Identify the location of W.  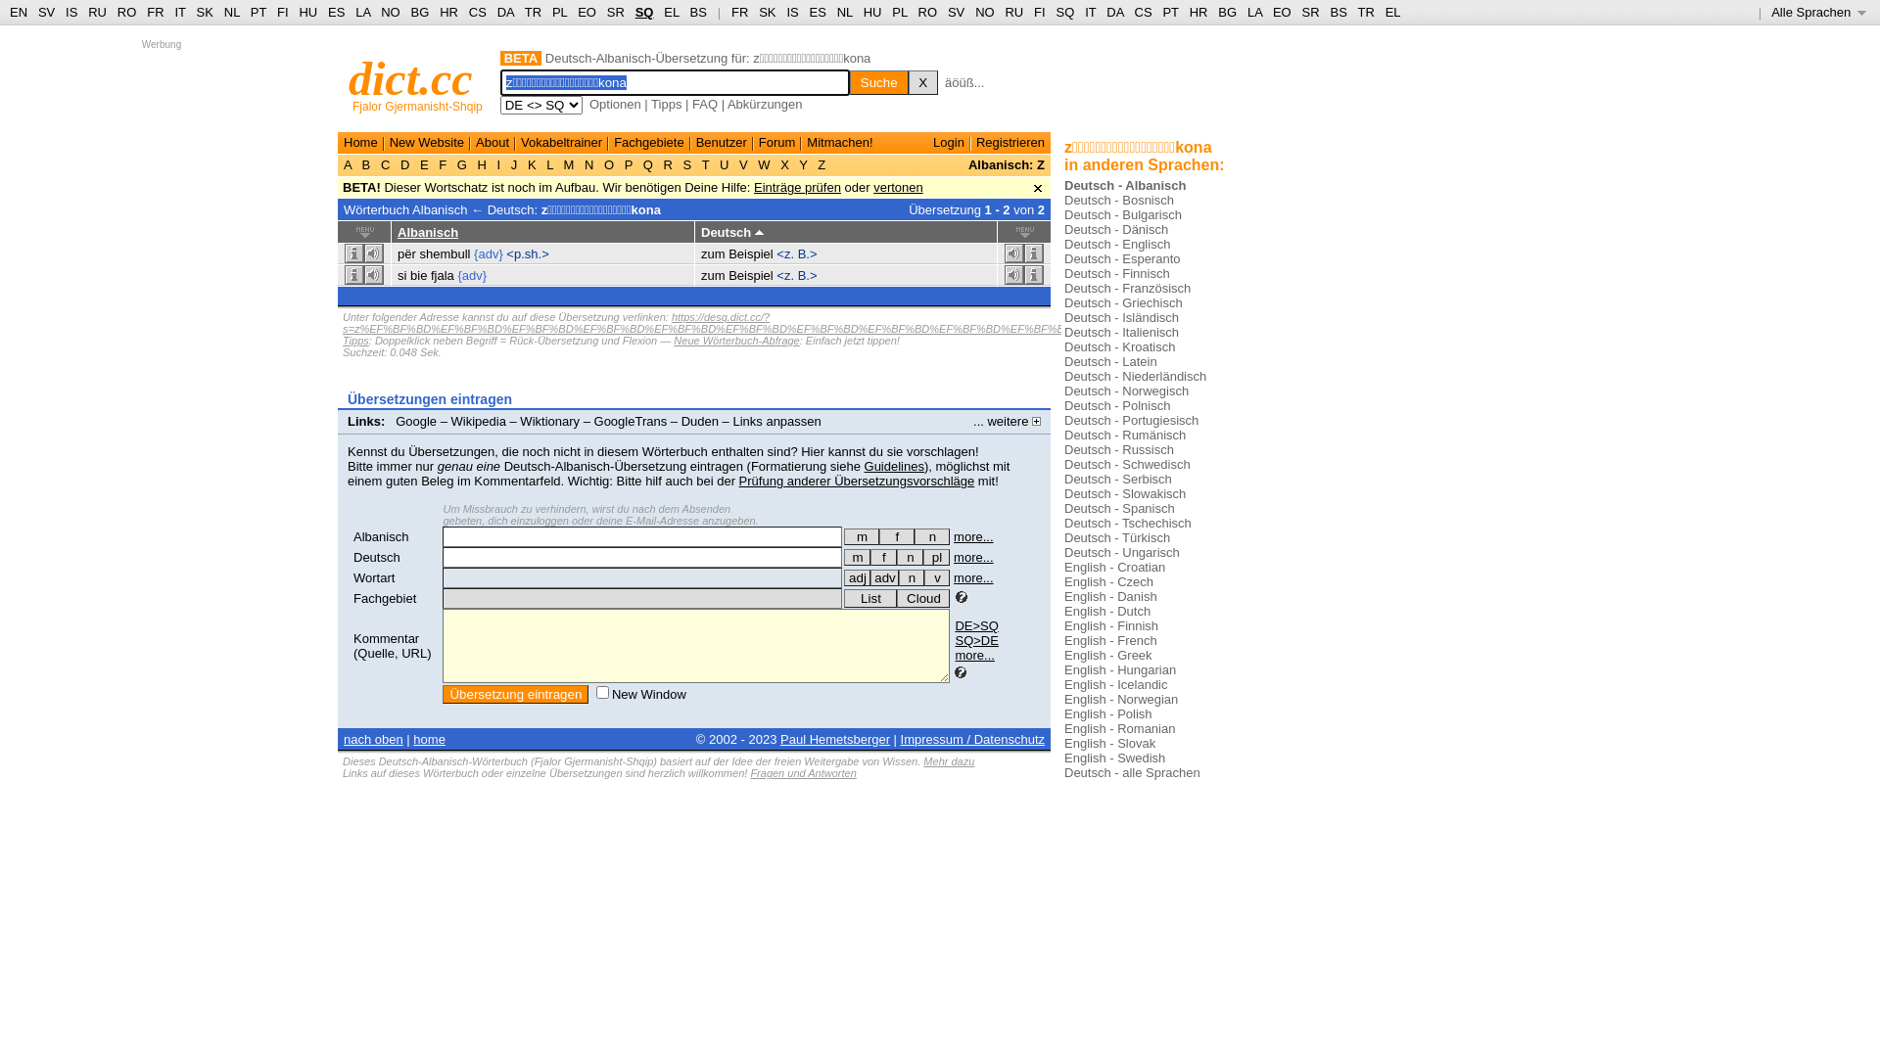
(765, 164).